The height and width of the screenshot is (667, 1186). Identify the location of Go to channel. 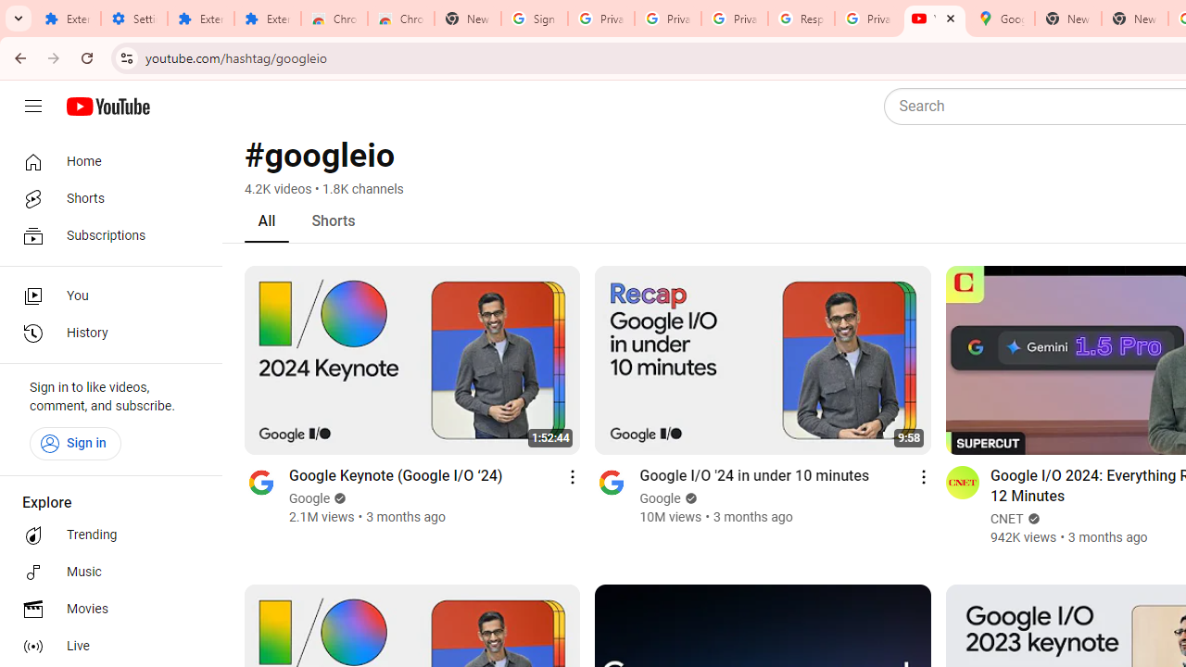
(962, 482).